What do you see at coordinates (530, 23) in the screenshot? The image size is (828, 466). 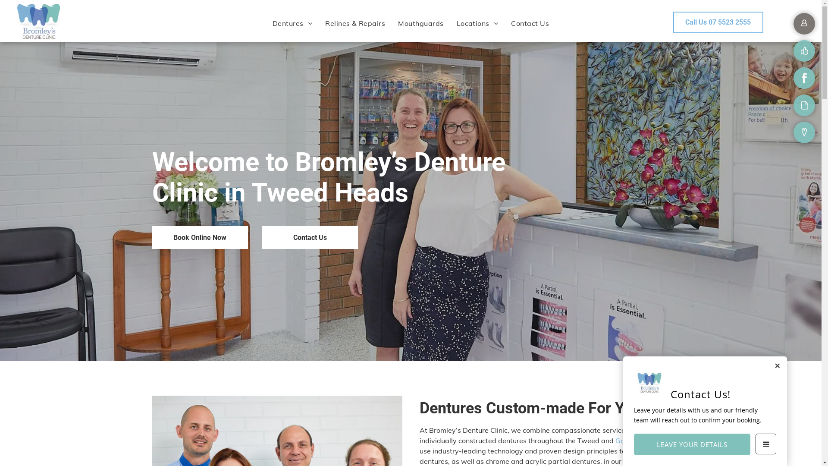 I see `Contact Us` at bounding box center [530, 23].